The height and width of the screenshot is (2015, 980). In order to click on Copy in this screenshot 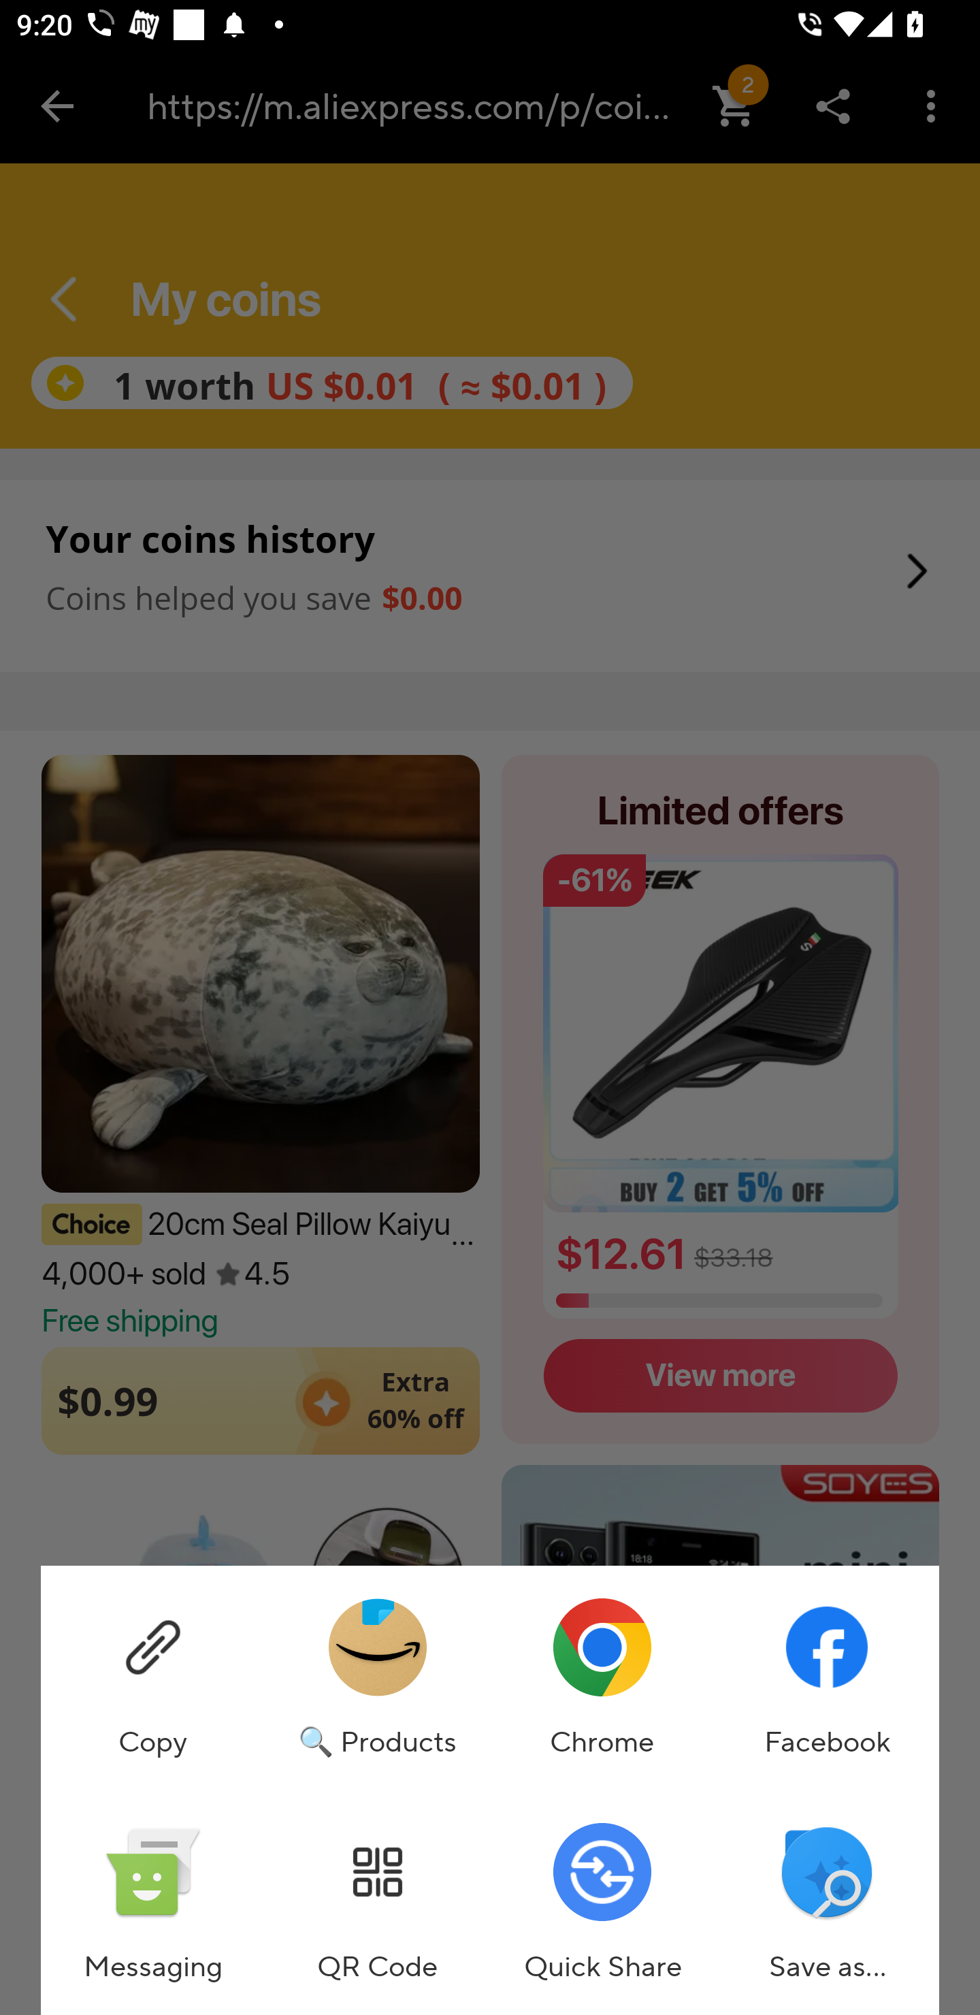, I will do `click(153, 1678)`.